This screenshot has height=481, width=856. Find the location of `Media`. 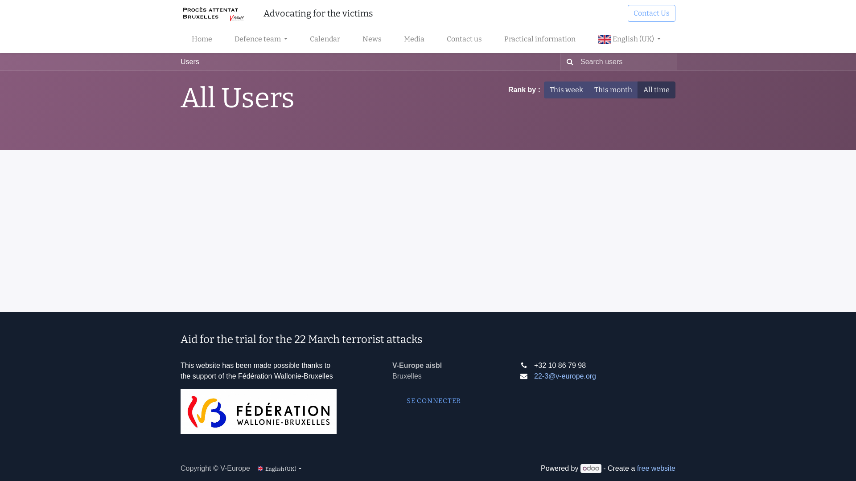

Media is located at coordinates (414, 39).